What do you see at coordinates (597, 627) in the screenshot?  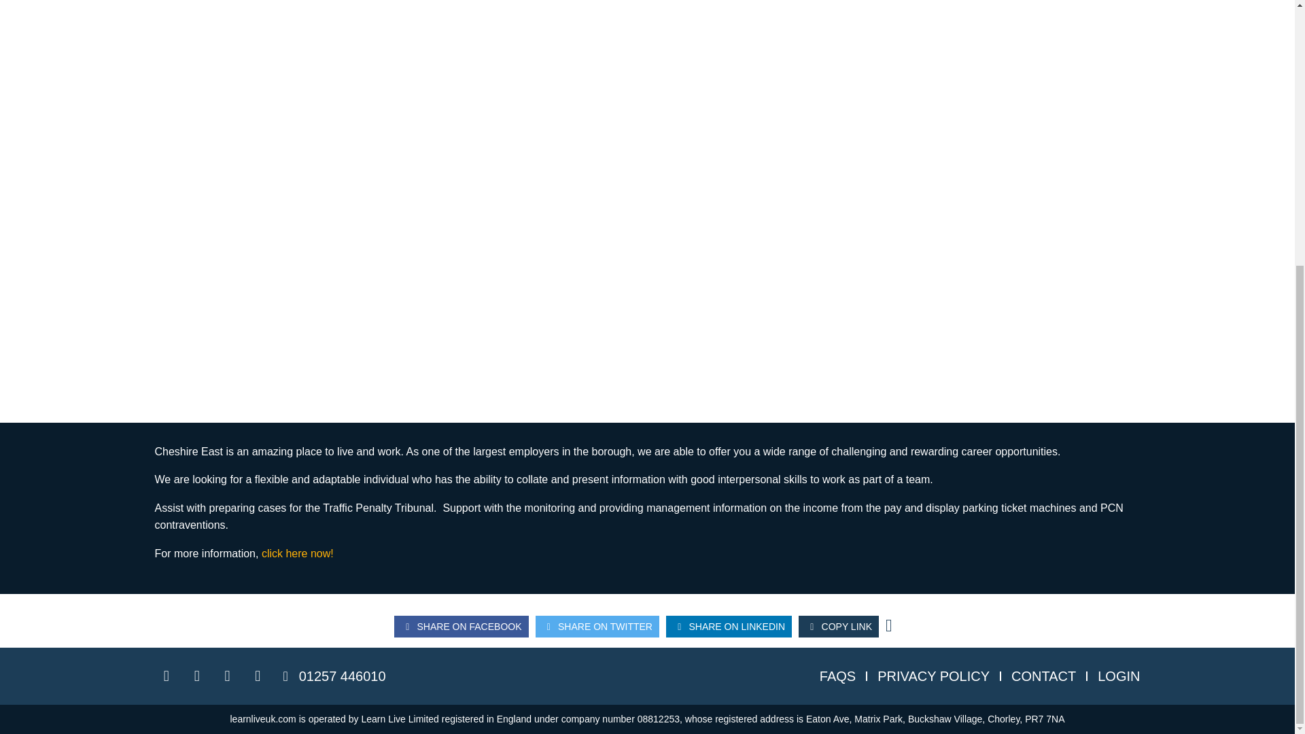 I see `Share on Twitter` at bounding box center [597, 627].